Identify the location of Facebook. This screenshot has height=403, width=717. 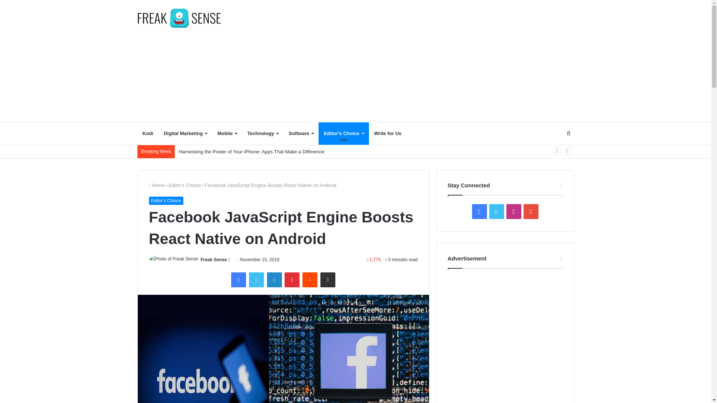
(238, 280).